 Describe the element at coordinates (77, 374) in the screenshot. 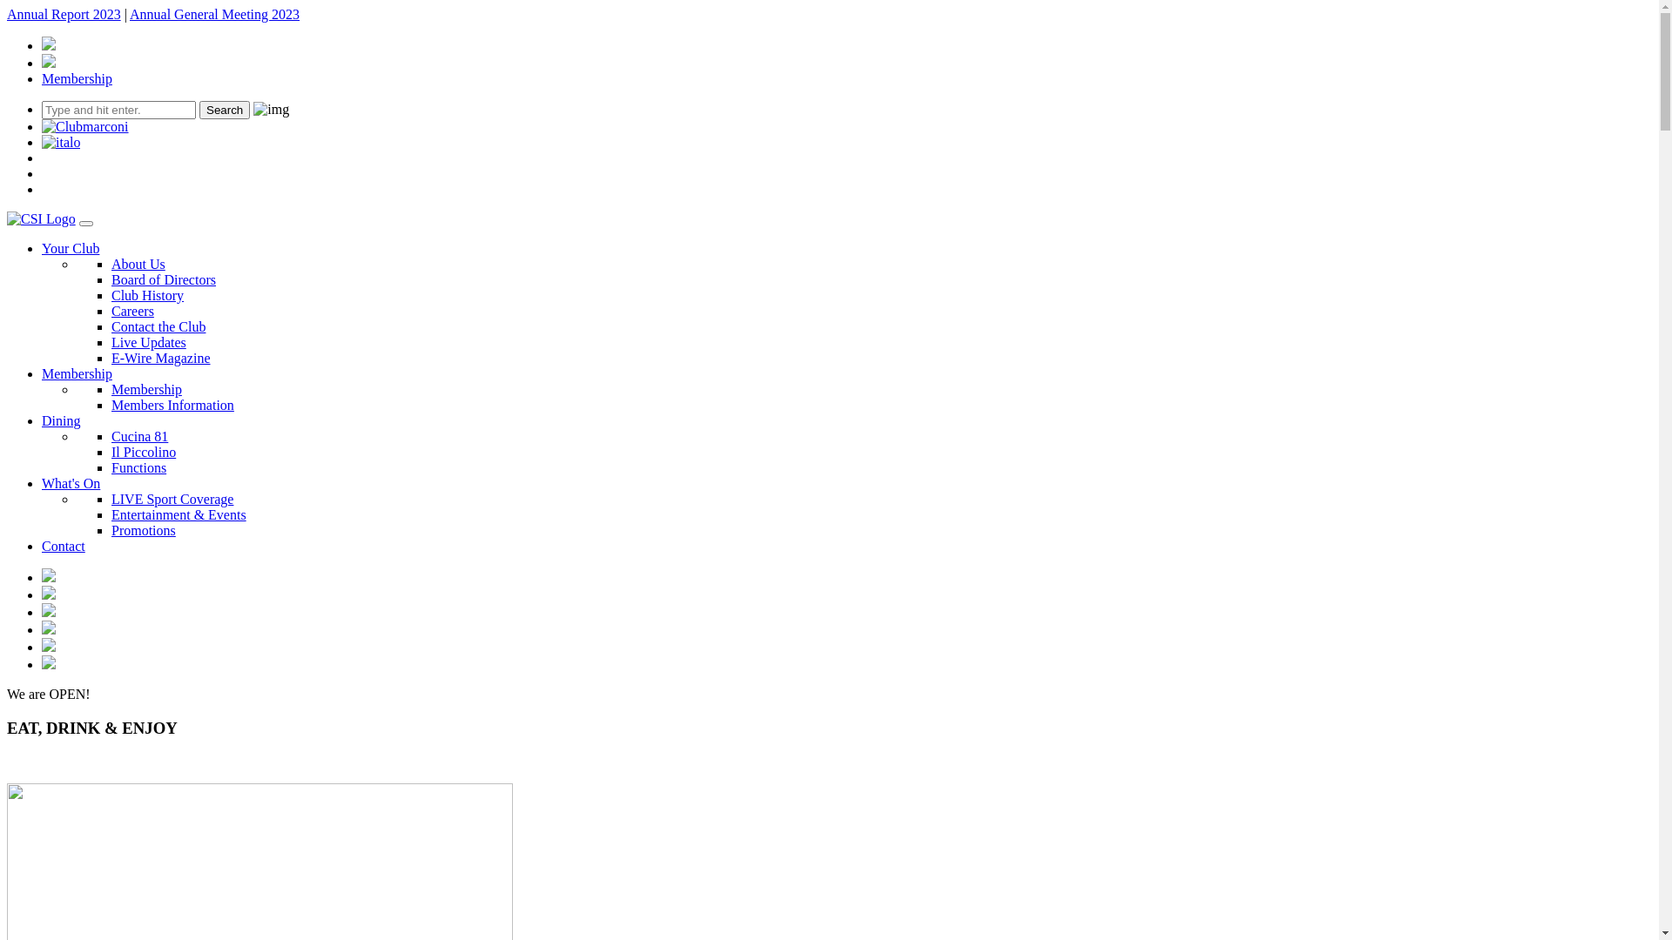

I see `Membership` at that location.